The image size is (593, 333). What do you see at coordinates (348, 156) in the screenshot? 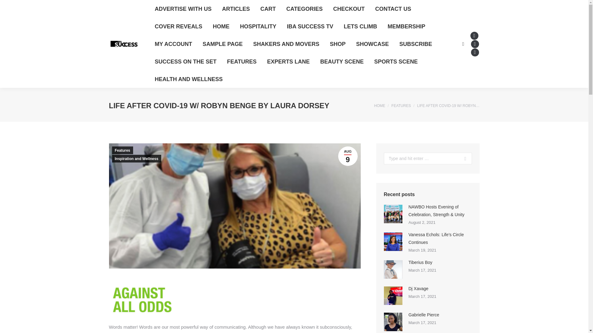
I see `11:59 pm` at bounding box center [348, 156].